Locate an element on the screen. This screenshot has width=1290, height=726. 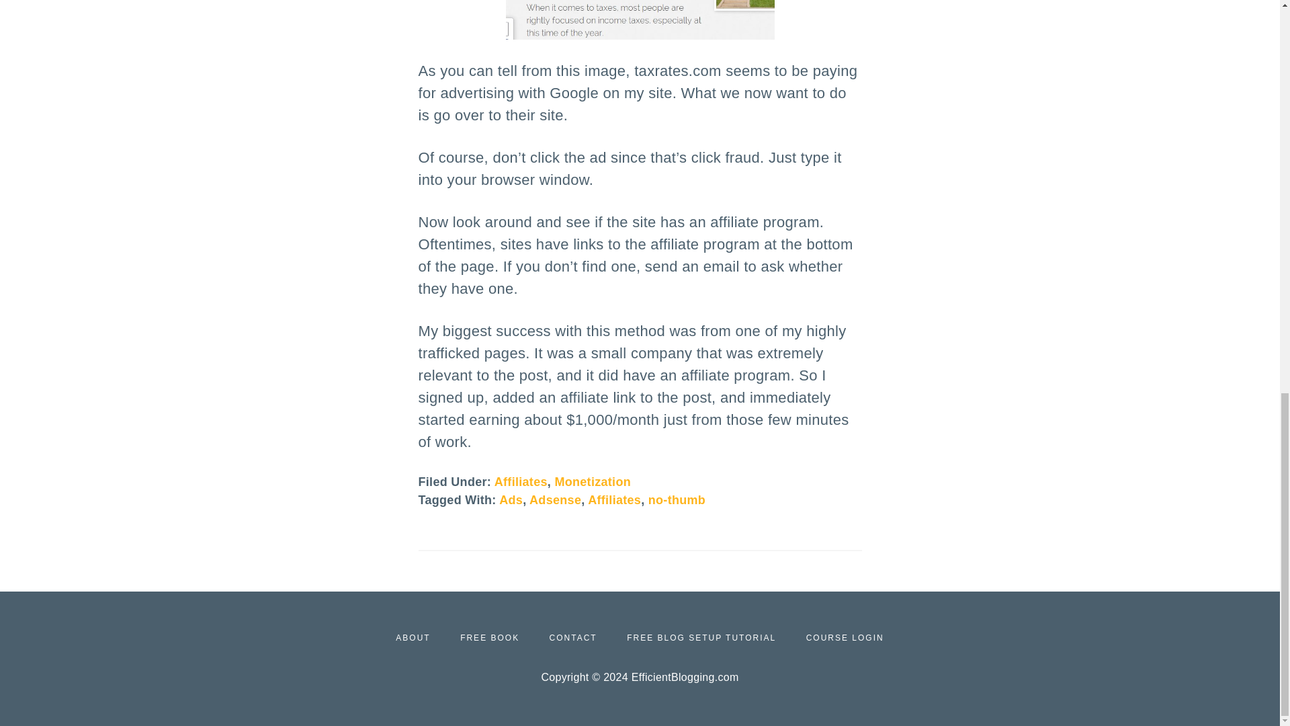
Monetization is located at coordinates (593, 481).